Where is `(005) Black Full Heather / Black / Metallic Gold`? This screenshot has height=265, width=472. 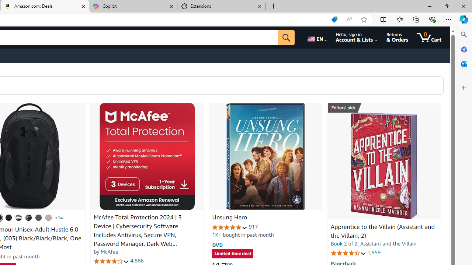 (005) Black Full Heather / Black / Metallic Gold is located at coordinates (38, 218).